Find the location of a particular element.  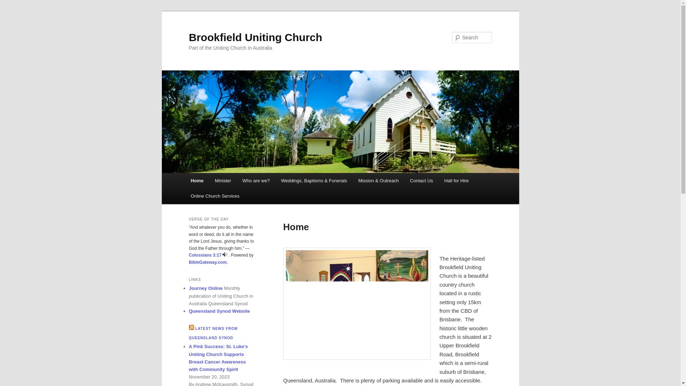

Online Church Services is located at coordinates (215, 196).